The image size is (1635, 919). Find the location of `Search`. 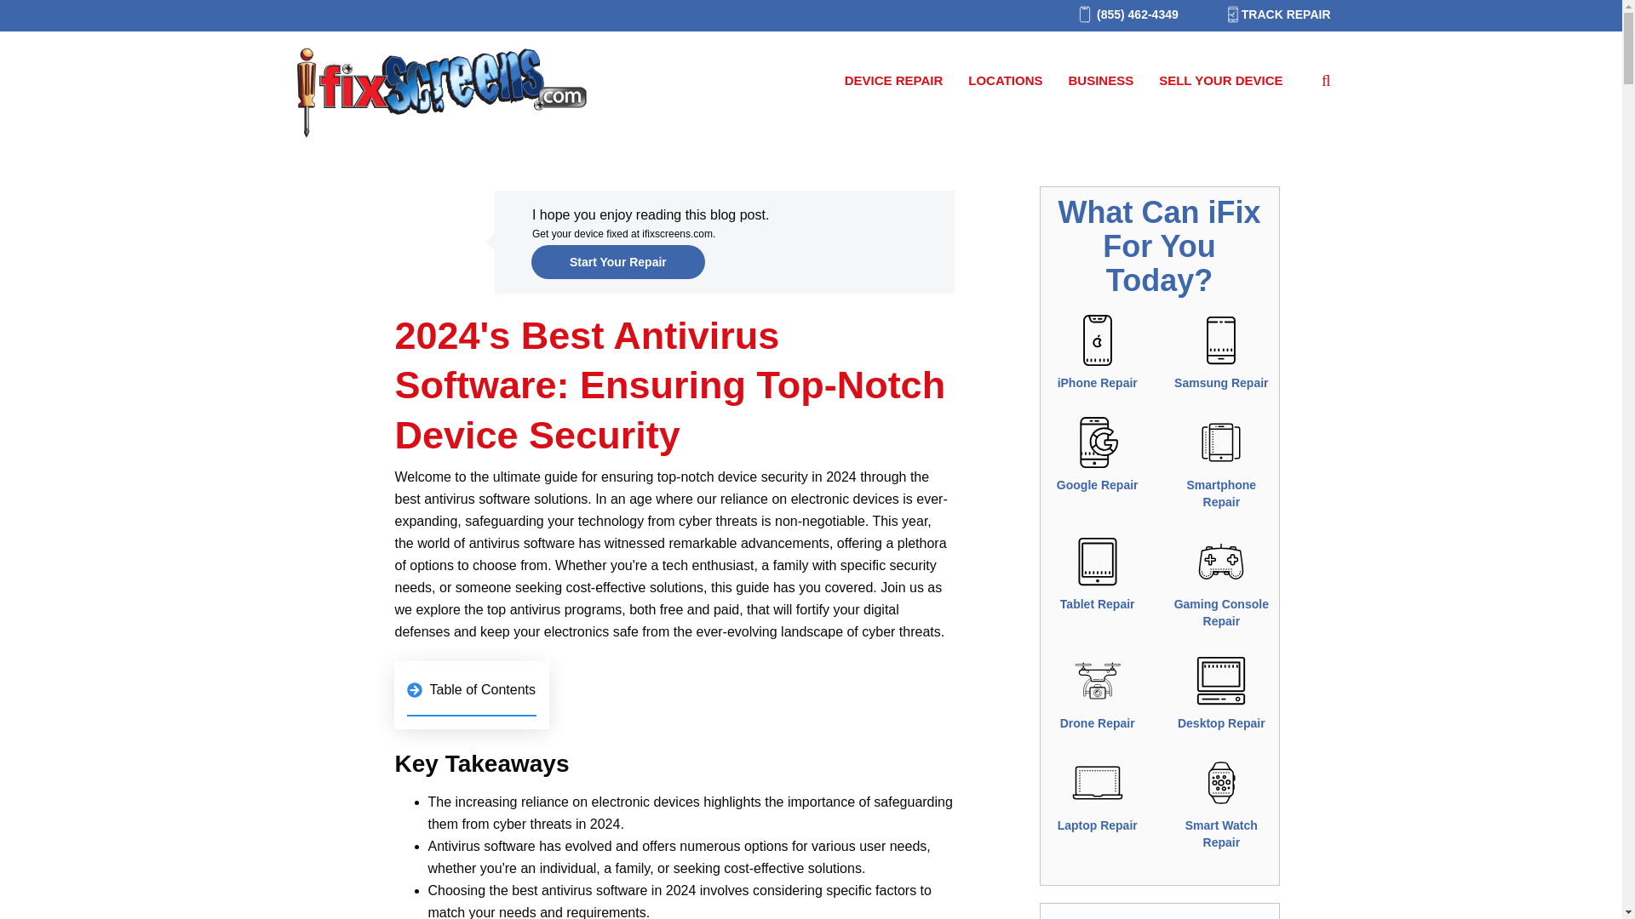

Search is located at coordinates (39, 18).